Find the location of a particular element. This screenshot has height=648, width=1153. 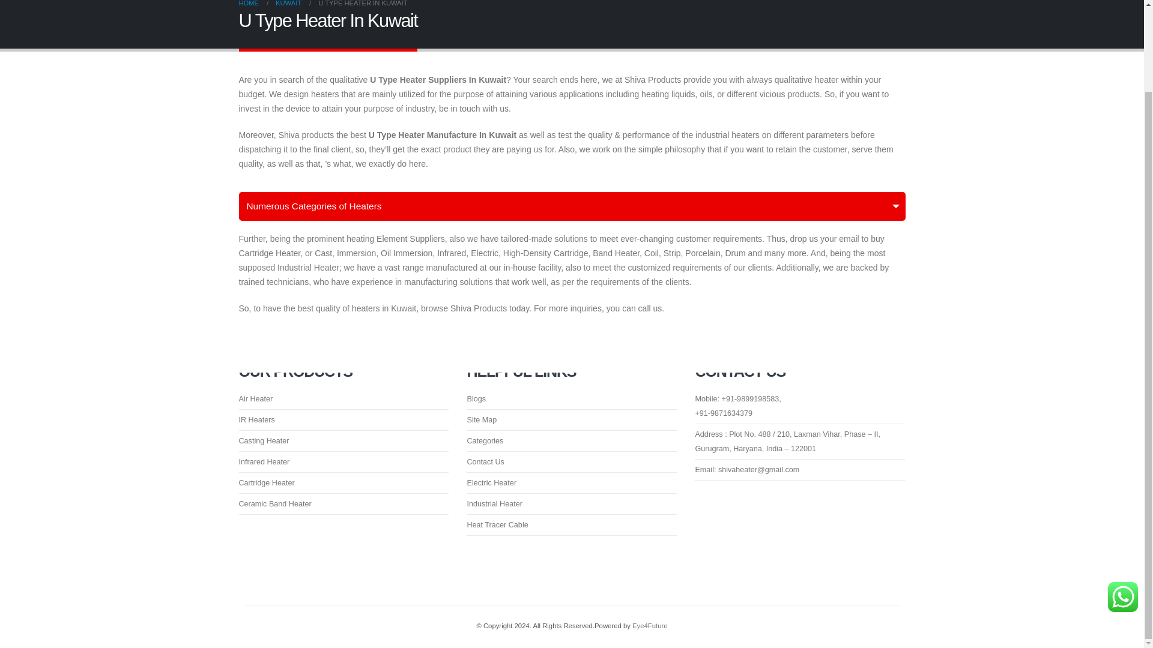

Team is located at coordinates (737, 398).